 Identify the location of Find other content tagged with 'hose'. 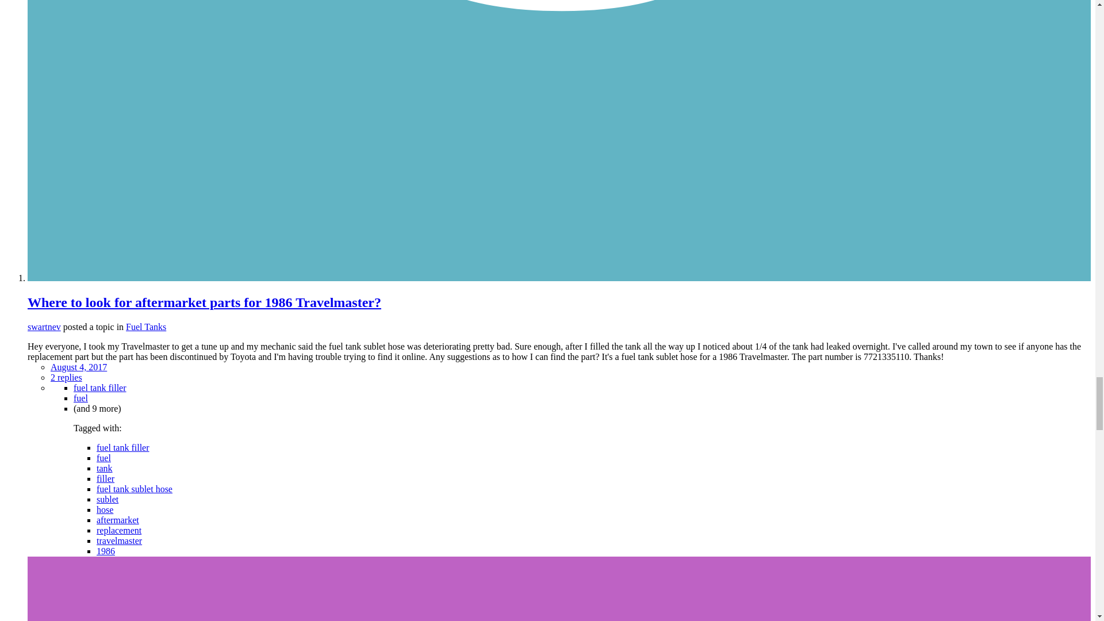
(105, 509).